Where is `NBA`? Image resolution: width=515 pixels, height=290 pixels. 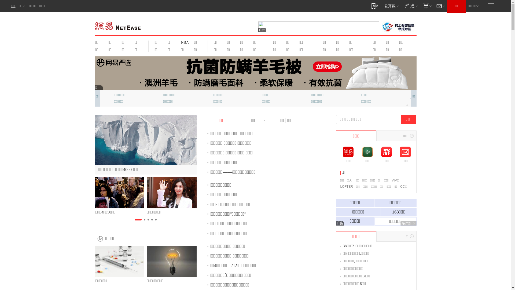 NBA is located at coordinates (184, 42).